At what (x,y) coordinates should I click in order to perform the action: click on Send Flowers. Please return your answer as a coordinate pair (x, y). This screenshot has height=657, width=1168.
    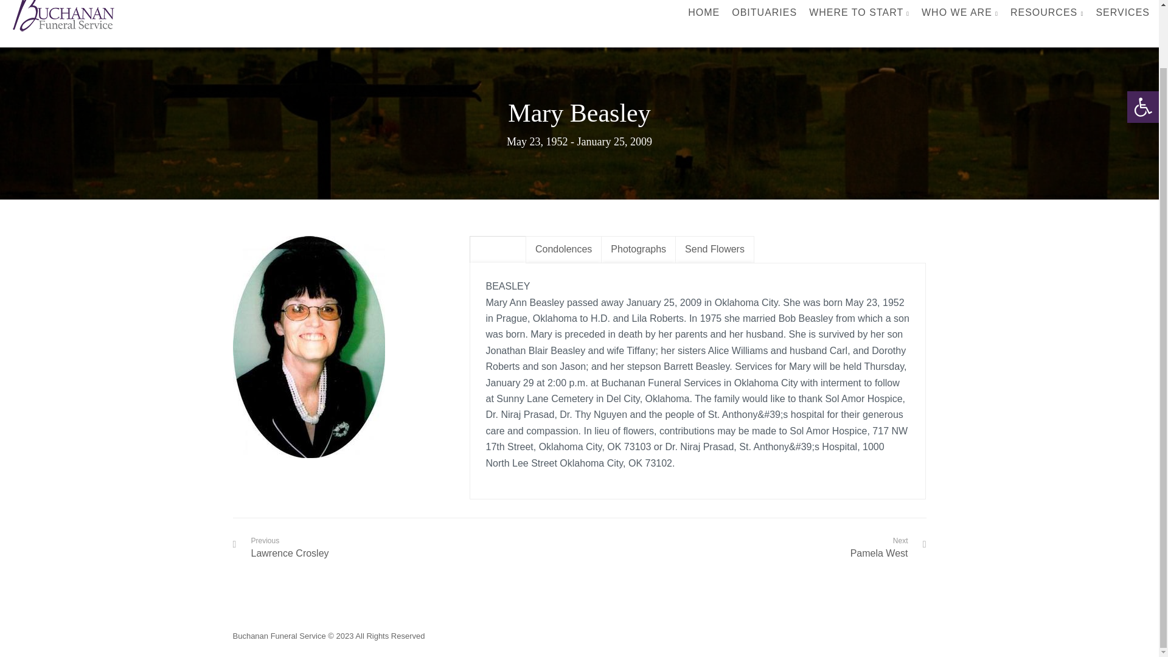
    Looking at the image, I should click on (714, 249).